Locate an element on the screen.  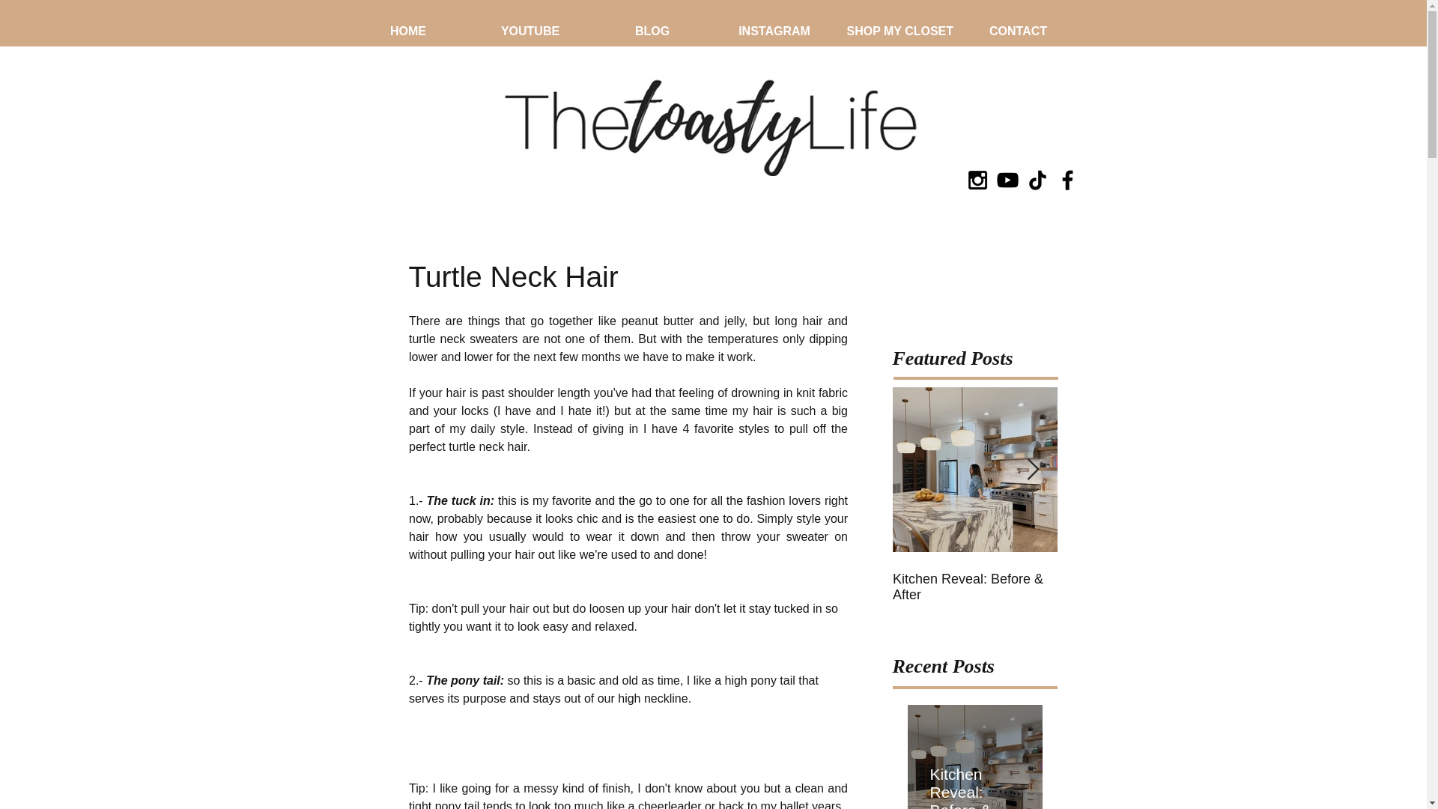
INSTAGRAM is located at coordinates (774, 31).